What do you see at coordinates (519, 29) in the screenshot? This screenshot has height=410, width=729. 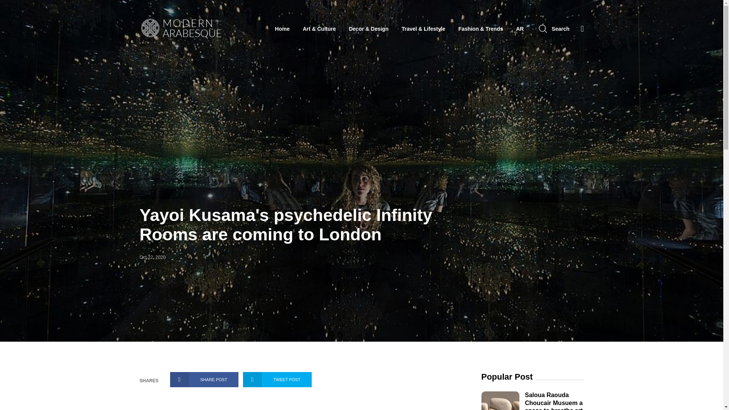 I see `AR` at bounding box center [519, 29].